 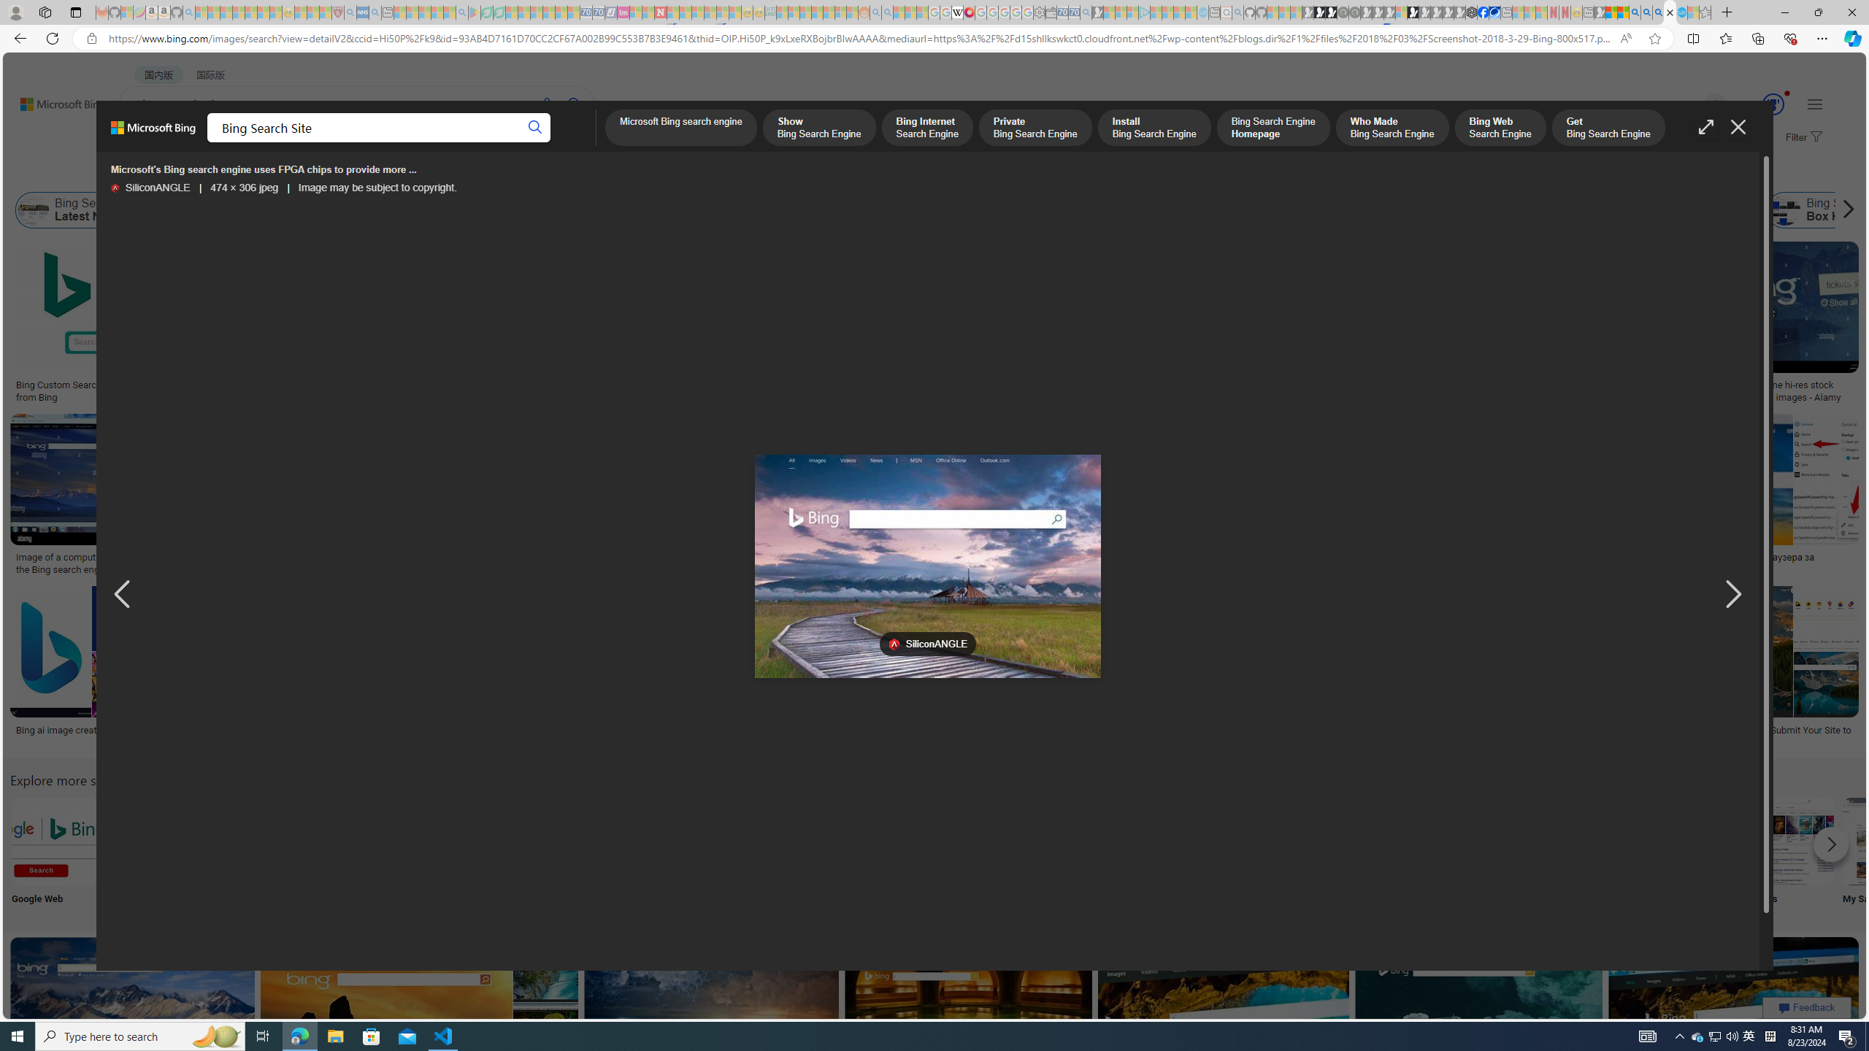 I want to click on Search using voice, so click(x=548, y=104).